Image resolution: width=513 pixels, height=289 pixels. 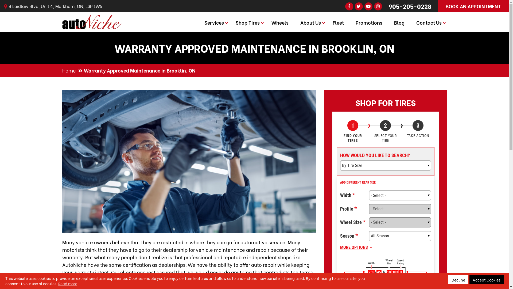 What do you see at coordinates (280, 22) in the screenshot?
I see `Wheels` at bounding box center [280, 22].